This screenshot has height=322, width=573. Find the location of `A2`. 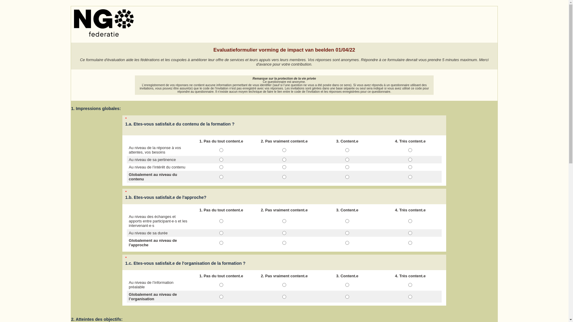

A2 is located at coordinates (284, 297).